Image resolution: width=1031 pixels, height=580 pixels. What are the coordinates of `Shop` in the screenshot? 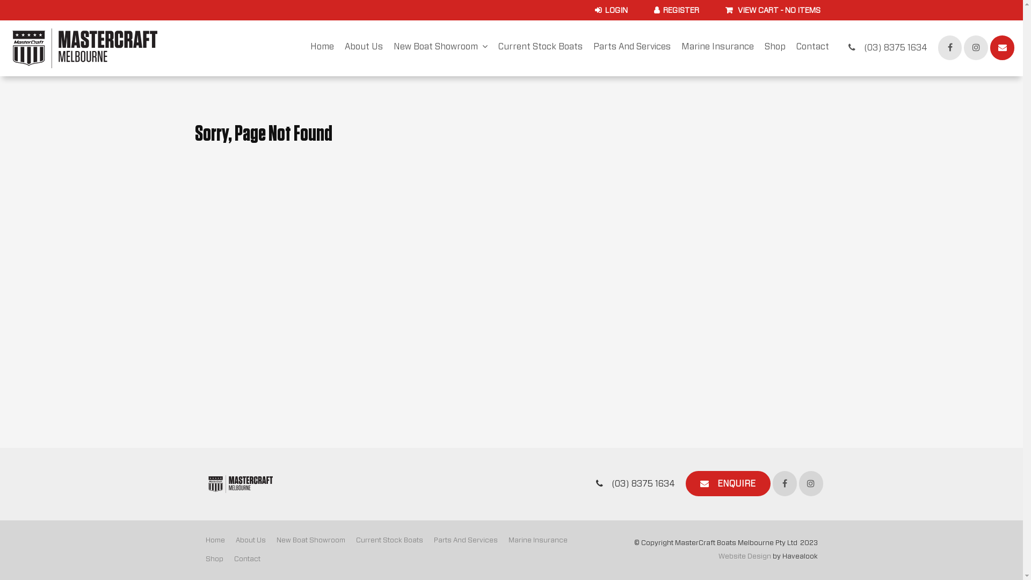 It's located at (214, 560).